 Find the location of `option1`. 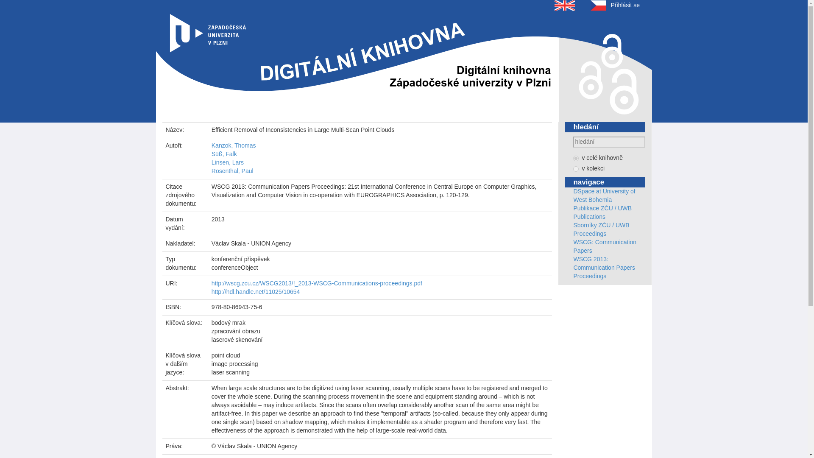

option1 is located at coordinates (576, 159).